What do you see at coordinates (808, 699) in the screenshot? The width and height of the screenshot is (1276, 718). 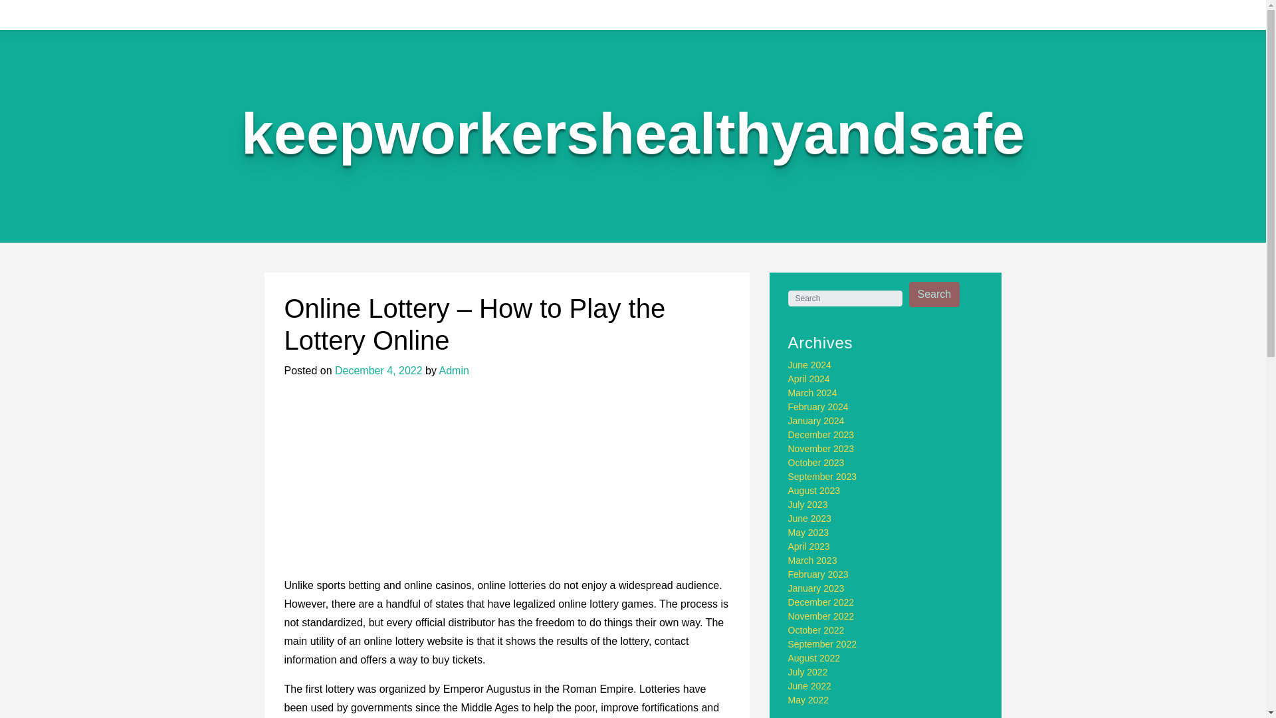 I see `May 2022` at bounding box center [808, 699].